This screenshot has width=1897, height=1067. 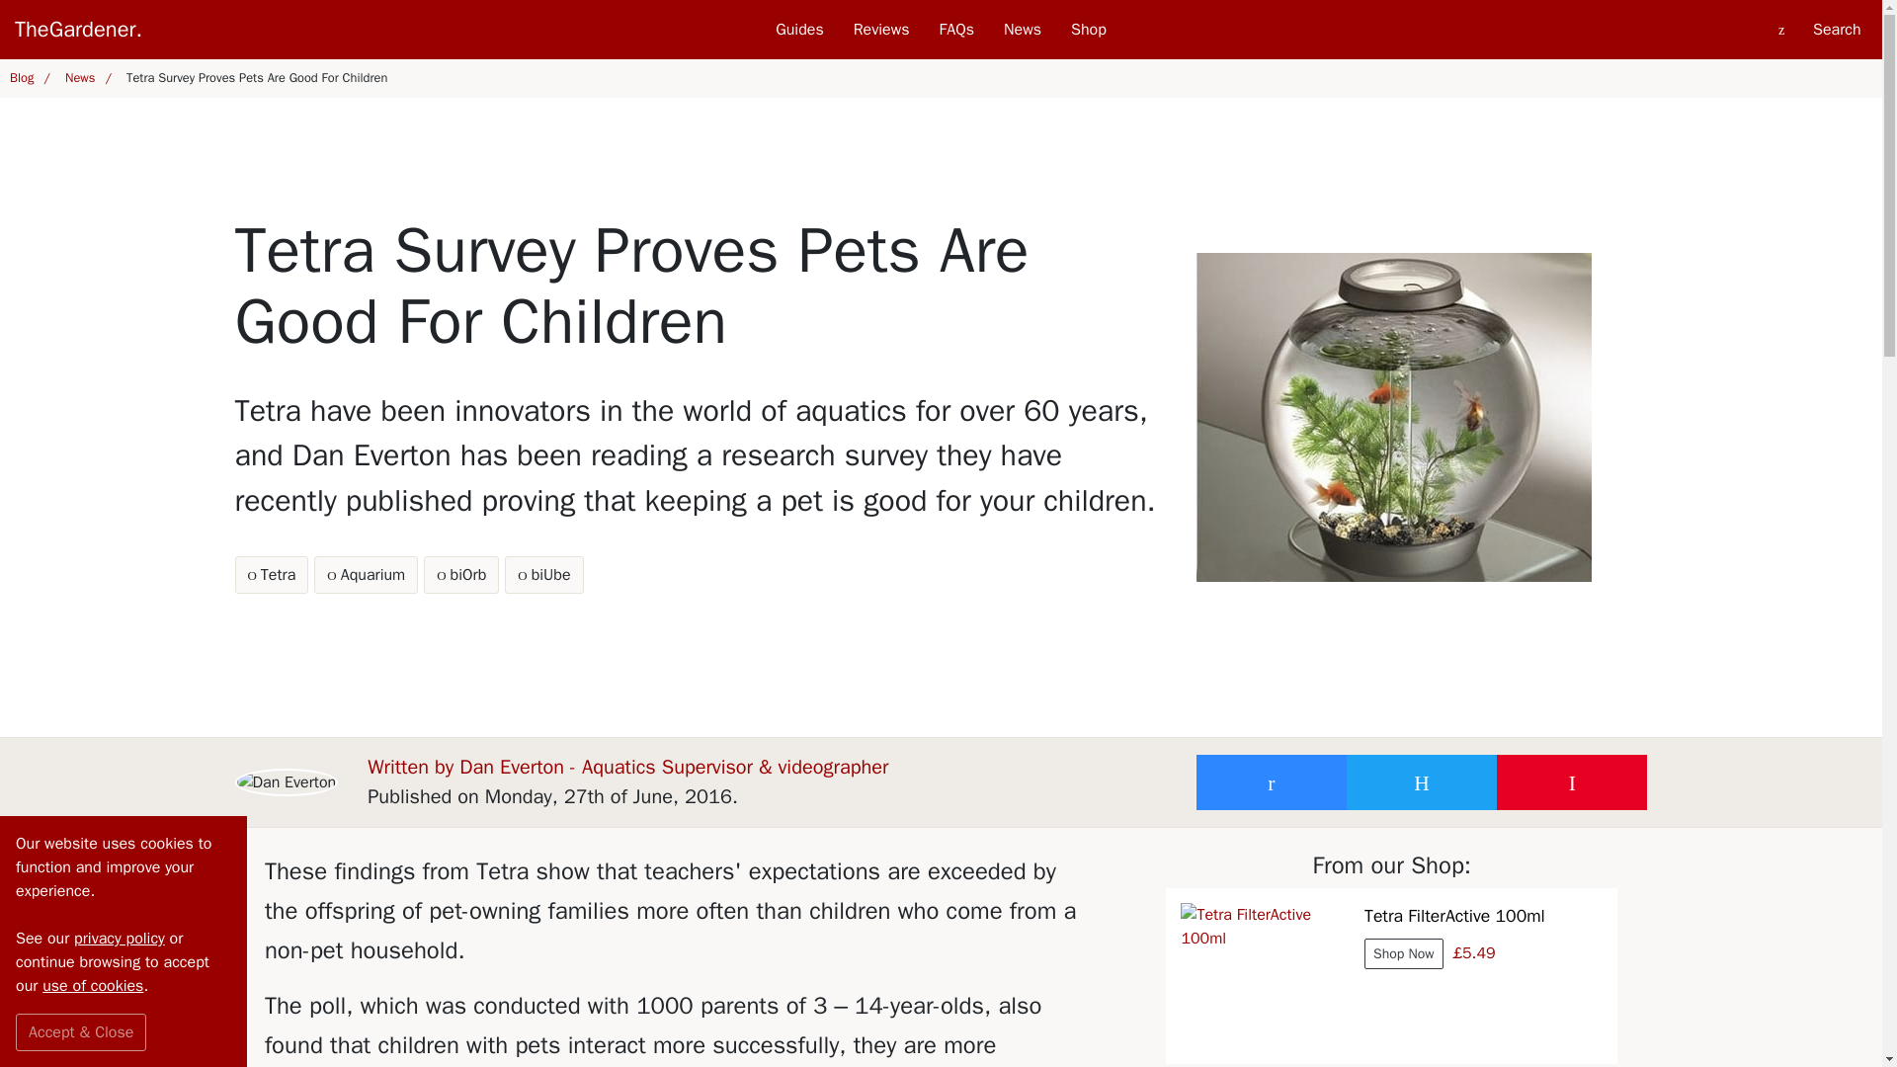 What do you see at coordinates (85, 79) in the screenshot?
I see `News` at bounding box center [85, 79].